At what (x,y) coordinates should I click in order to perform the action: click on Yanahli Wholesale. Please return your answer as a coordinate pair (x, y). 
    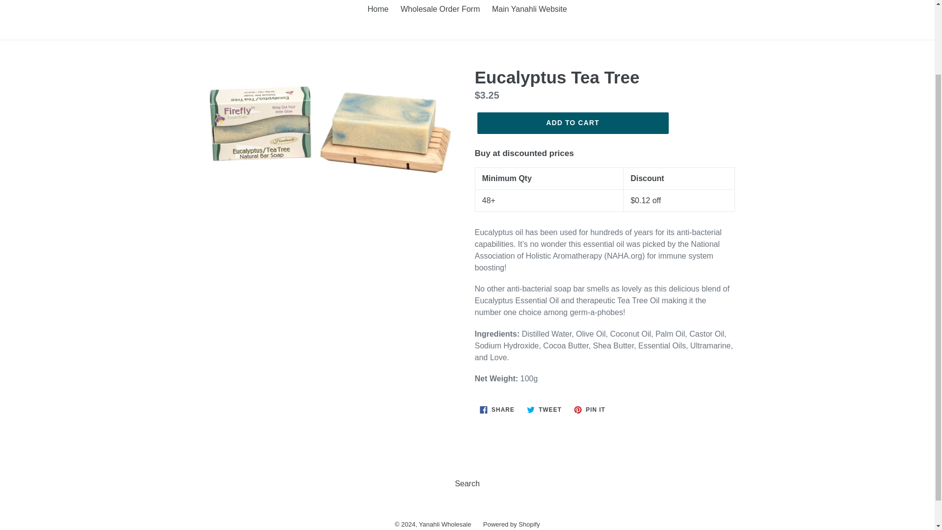
    Looking at the image, I should click on (497, 409).